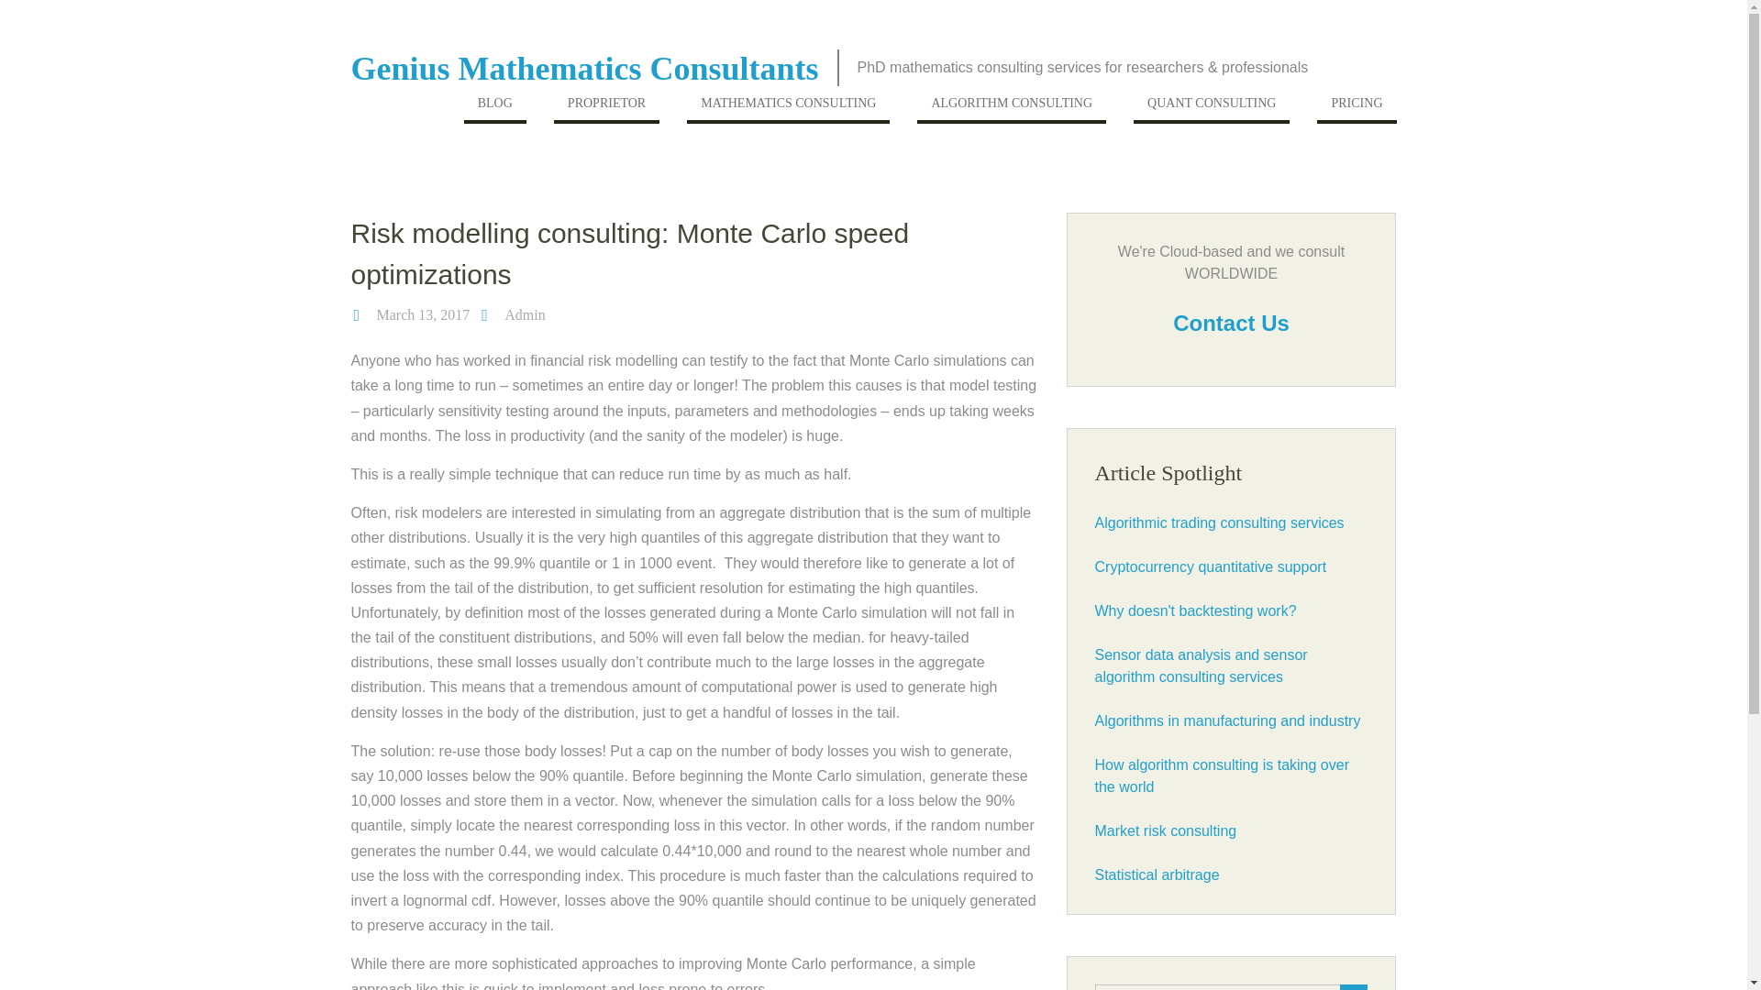 Image resolution: width=1761 pixels, height=990 pixels. What do you see at coordinates (787, 108) in the screenshot?
I see `MATHEMATICS CONSULTING` at bounding box center [787, 108].